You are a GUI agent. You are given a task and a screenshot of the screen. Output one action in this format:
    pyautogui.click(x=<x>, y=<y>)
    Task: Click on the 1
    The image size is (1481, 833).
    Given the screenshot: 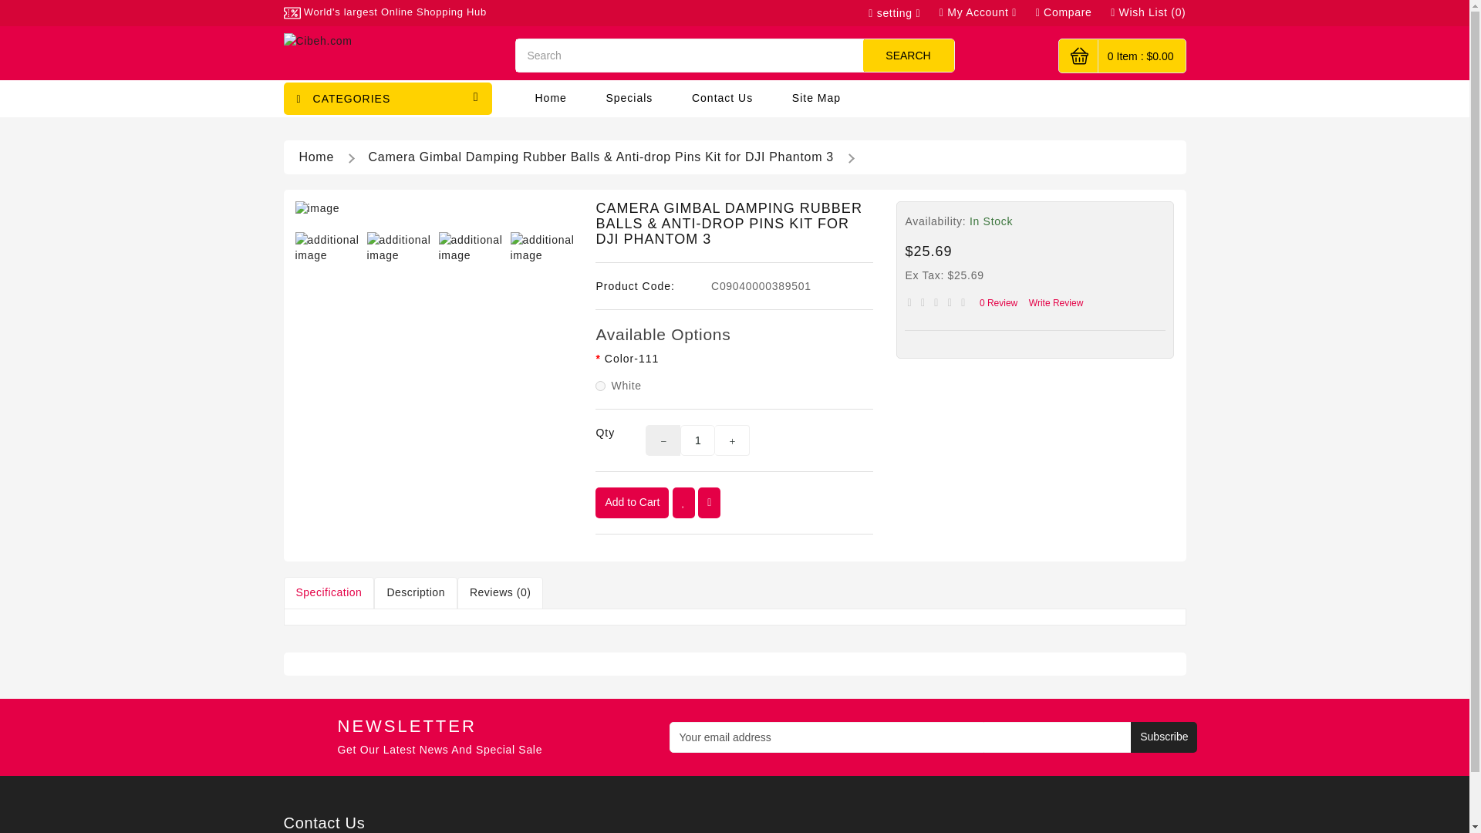 What is the action you would take?
    pyautogui.click(x=697, y=440)
    